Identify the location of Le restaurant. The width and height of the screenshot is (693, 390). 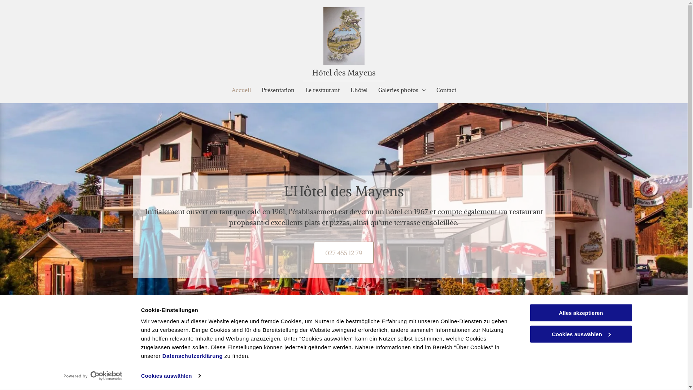
(322, 91).